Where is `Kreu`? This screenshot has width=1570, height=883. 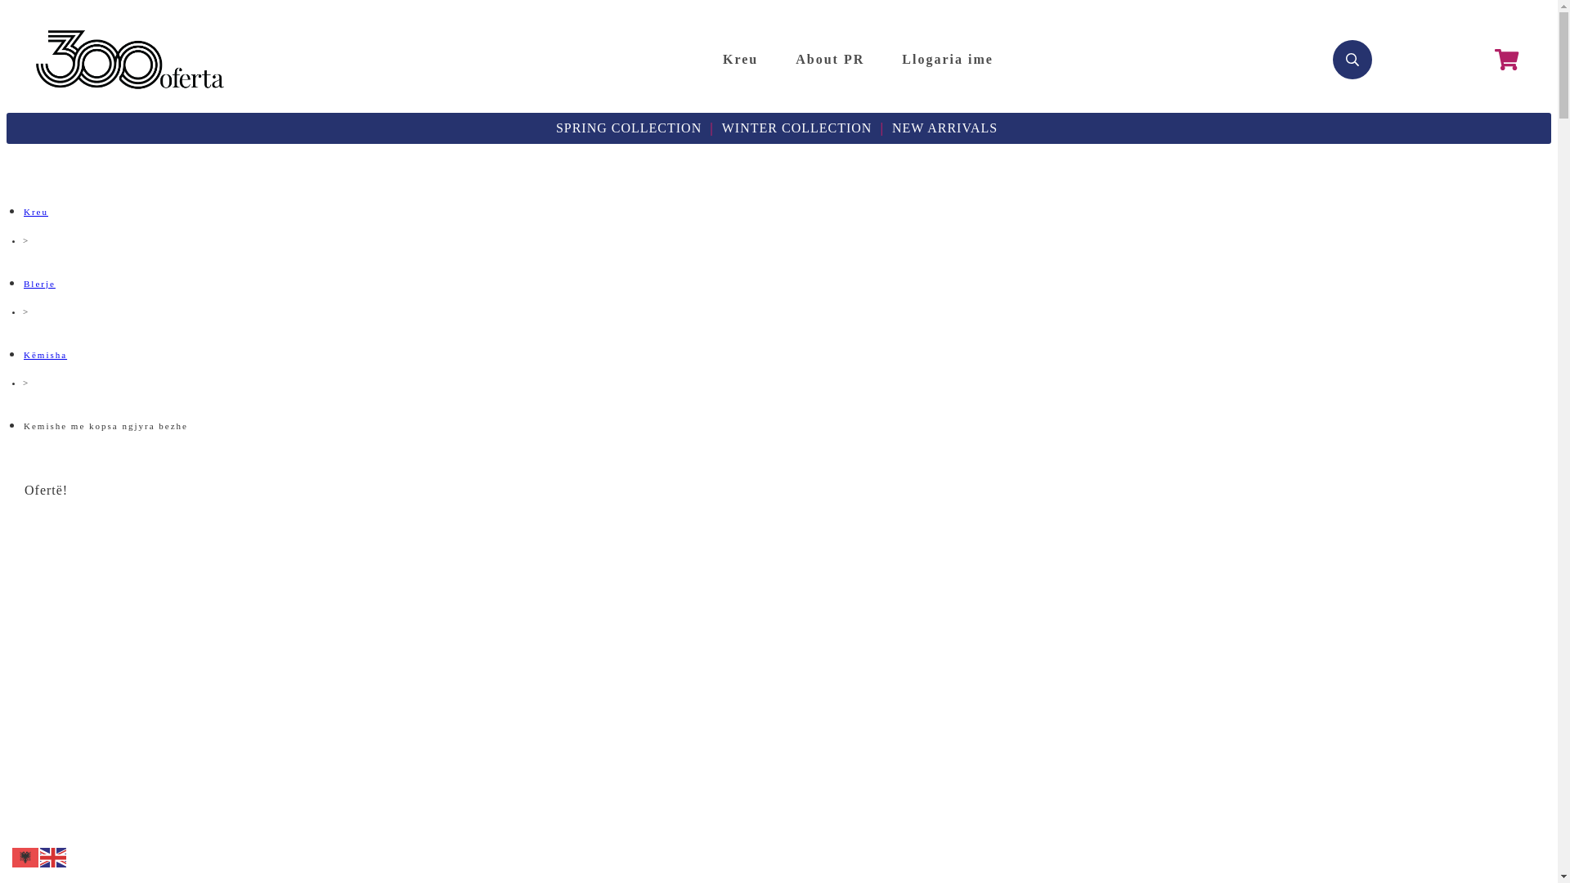 Kreu is located at coordinates (36, 212).